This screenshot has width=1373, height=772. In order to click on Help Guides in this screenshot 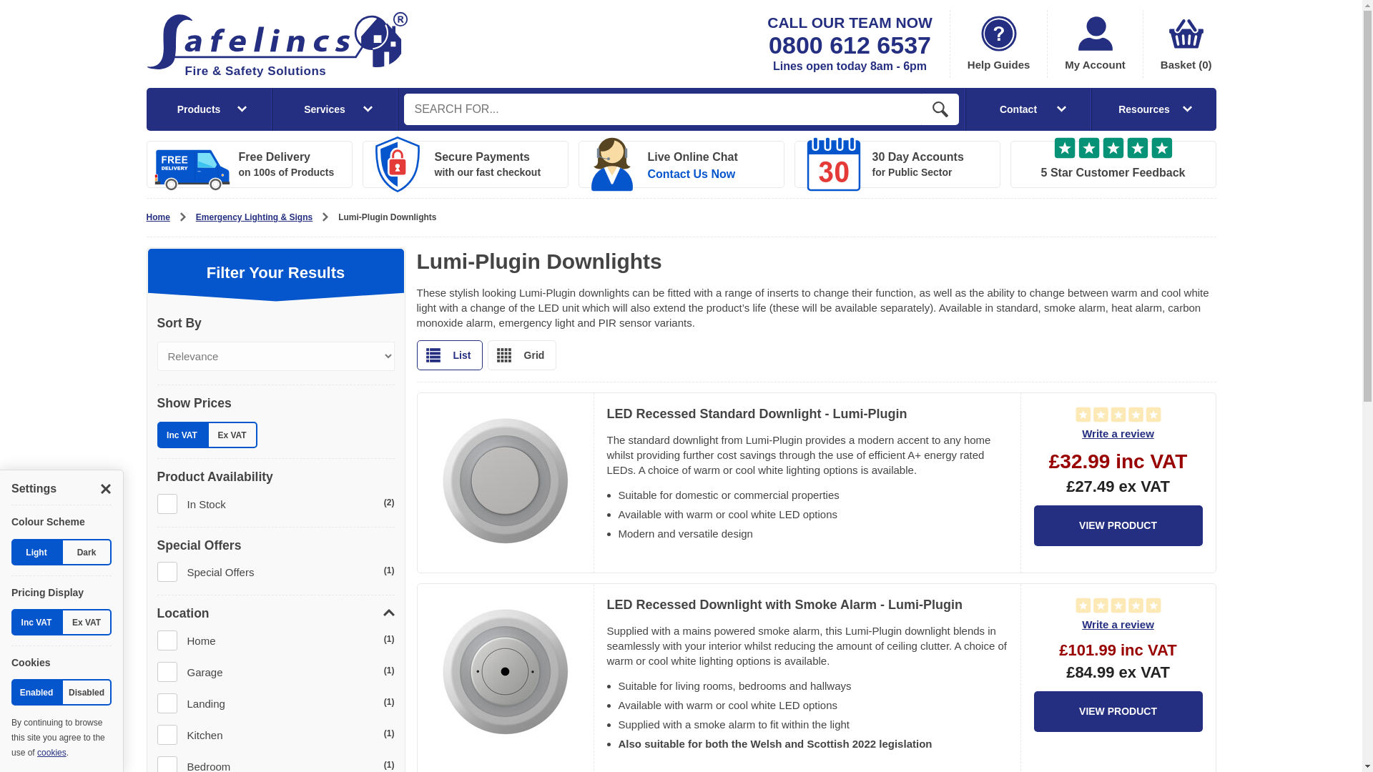, I will do `click(998, 44)`.